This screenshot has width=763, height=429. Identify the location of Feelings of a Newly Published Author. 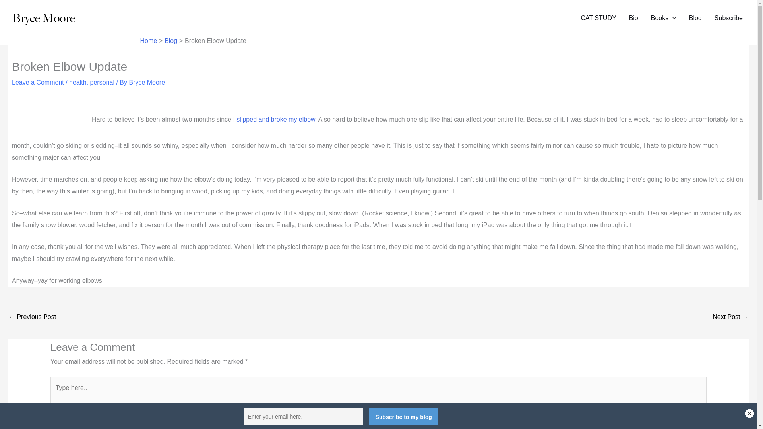
(730, 317).